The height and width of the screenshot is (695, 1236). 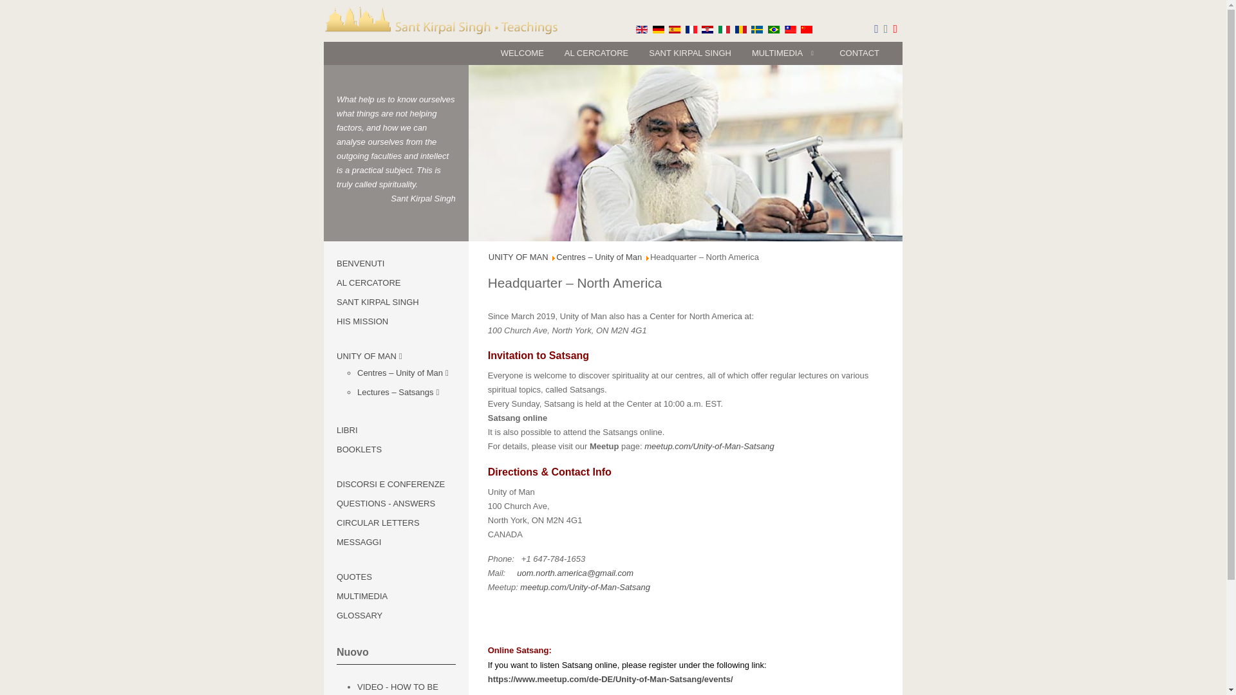 What do you see at coordinates (596, 53) in the screenshot?
I see `AL CERCATORE` at bounding box center [596, 53].